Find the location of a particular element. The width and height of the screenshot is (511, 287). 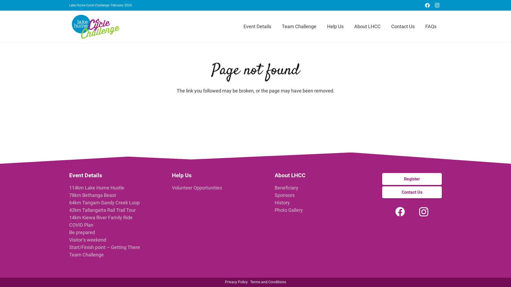

About LHCC is located at coordinates (367, 27).